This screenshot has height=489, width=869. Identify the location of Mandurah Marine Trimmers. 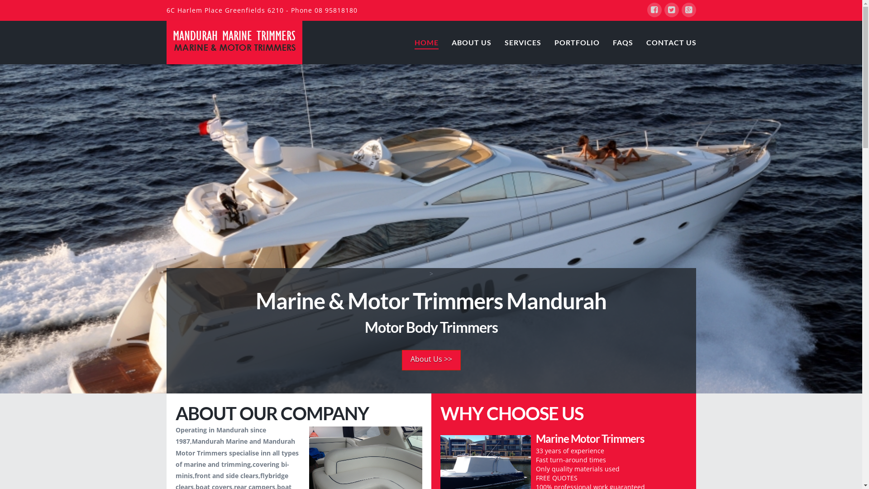
(234, 42).